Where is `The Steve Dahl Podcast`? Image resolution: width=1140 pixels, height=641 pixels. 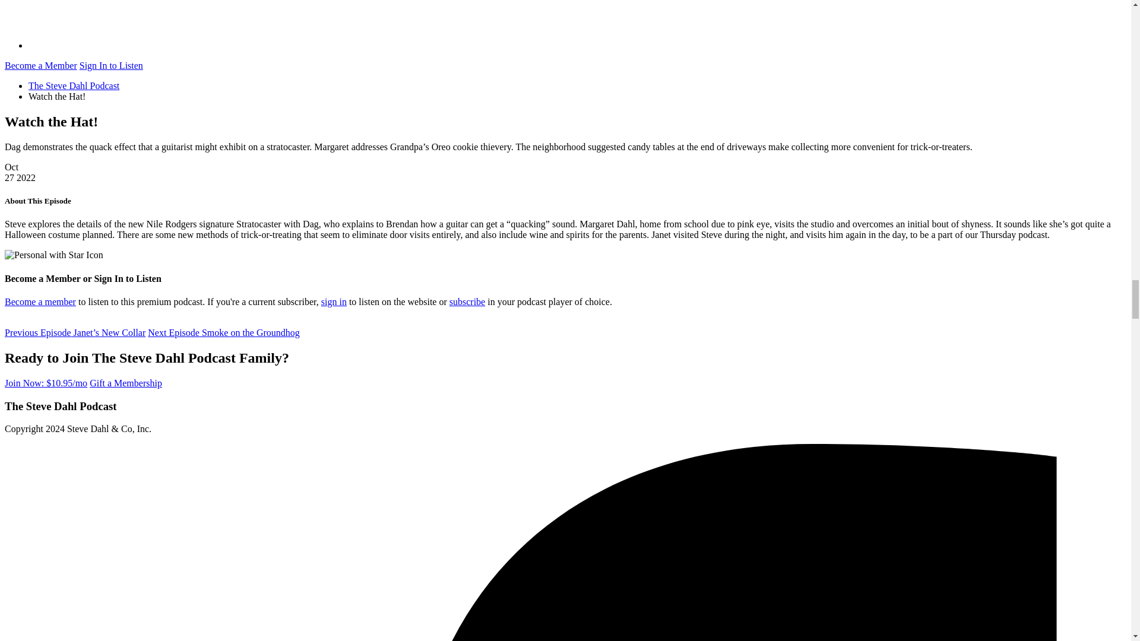 The Steve Dahl Podcast is located at coordinates (74, 85).